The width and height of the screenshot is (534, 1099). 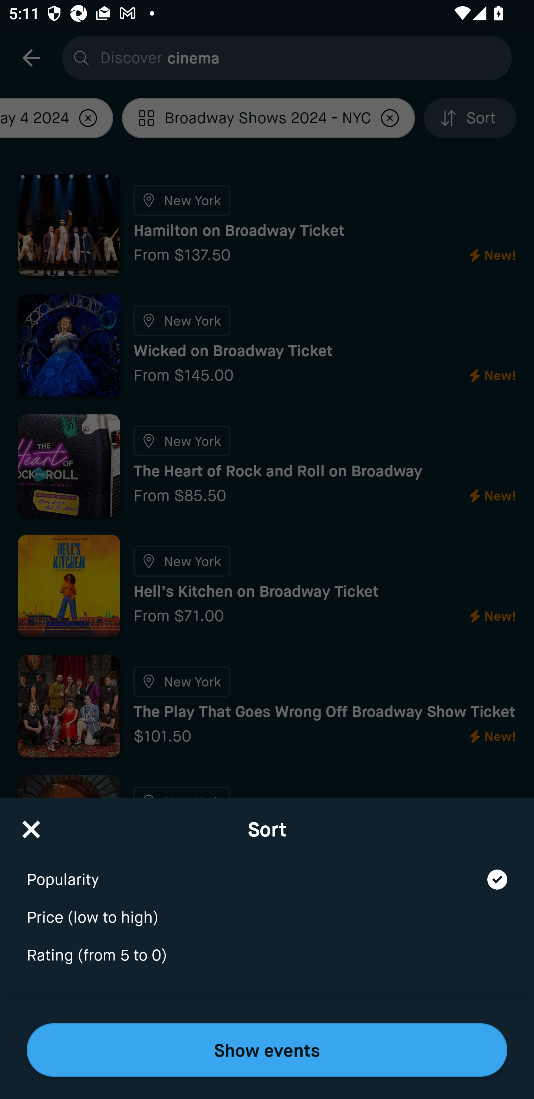 What do you see at coordinates (31, 825) in the screenshot?
I see `CloseButton` at bounding box center [31, 825].